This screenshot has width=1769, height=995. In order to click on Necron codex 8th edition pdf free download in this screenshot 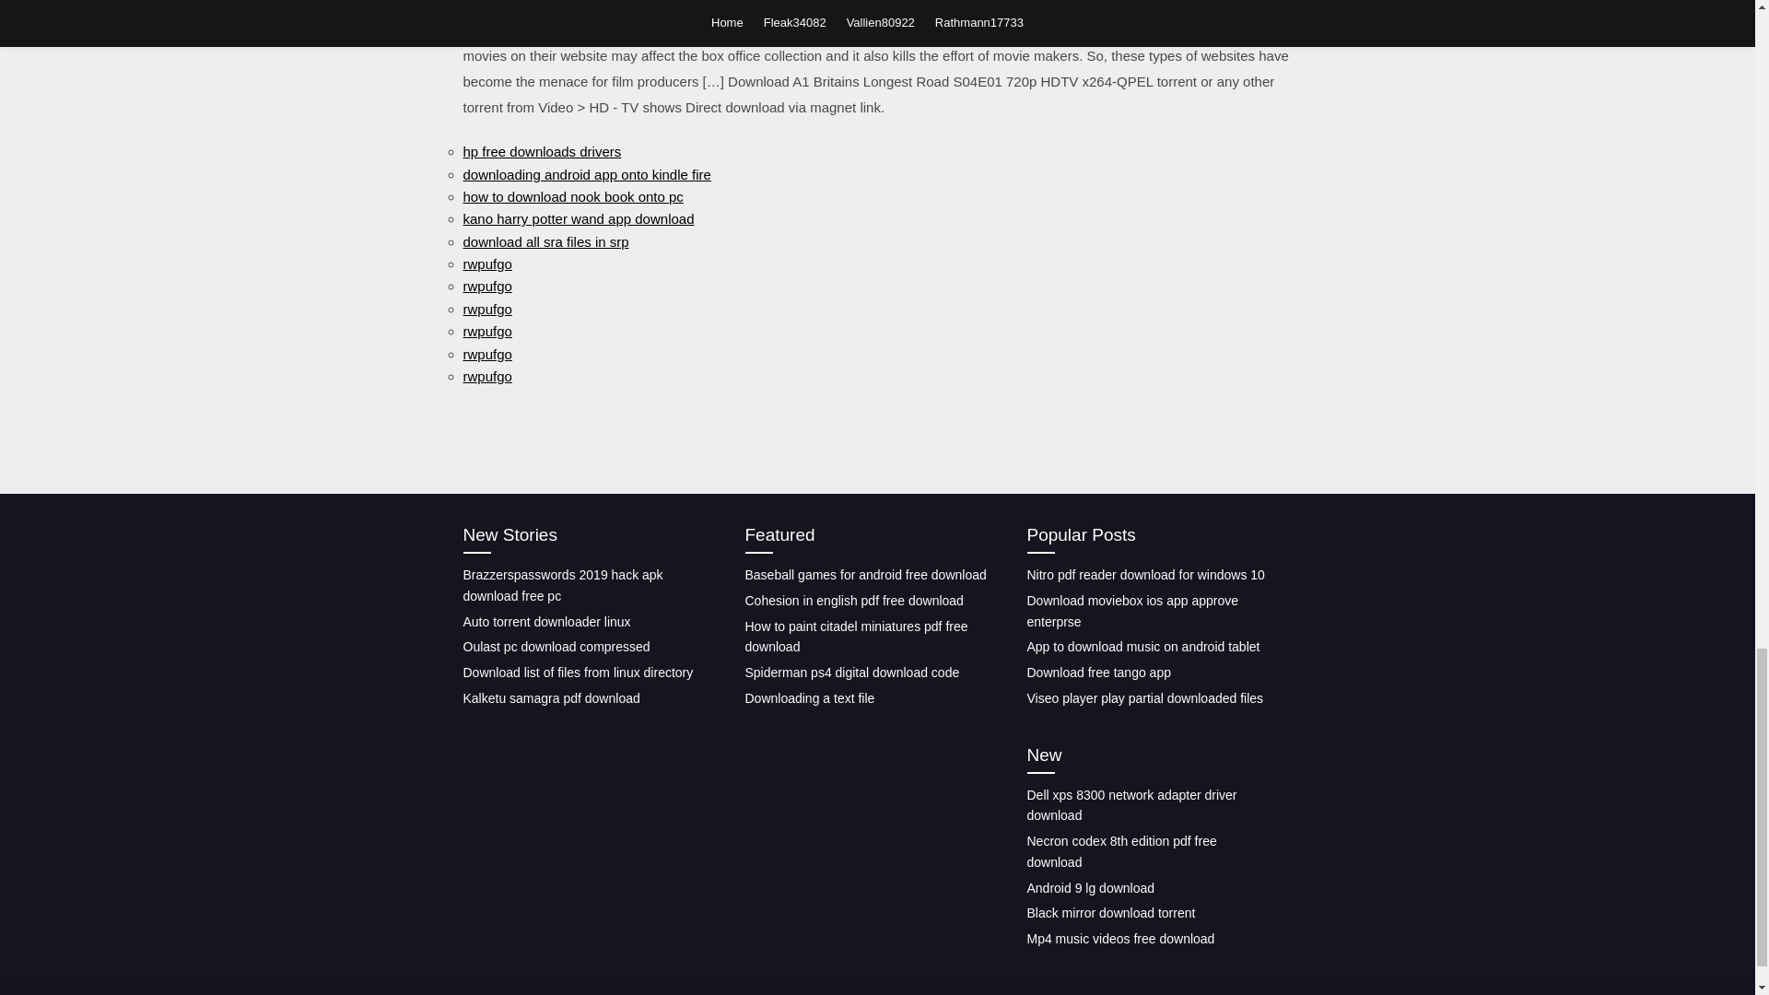, I will do `click(1120, 851)`.